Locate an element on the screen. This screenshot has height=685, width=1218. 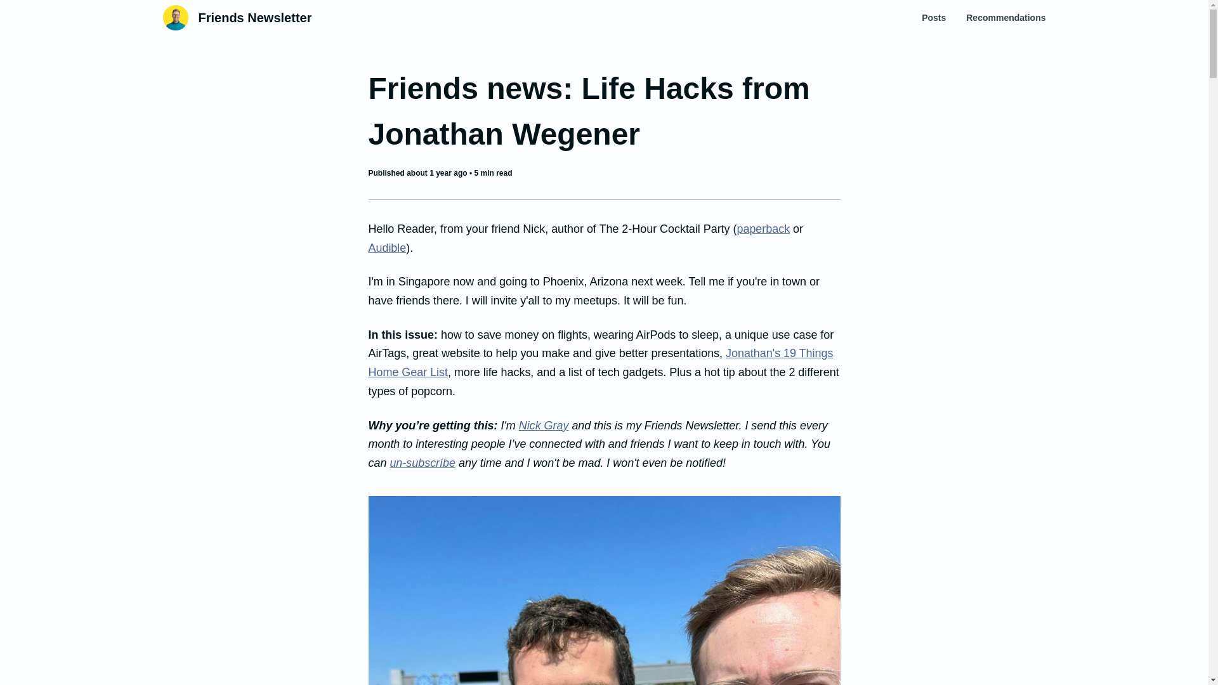
paperback is located at coordinates (763, 229).